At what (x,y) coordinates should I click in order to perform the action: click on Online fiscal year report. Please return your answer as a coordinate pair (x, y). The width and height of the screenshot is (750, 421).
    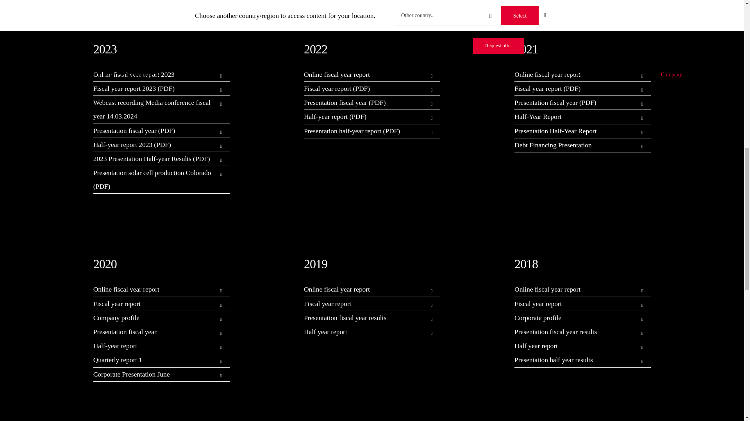
    Looking at the image, I should click on (365, 74).